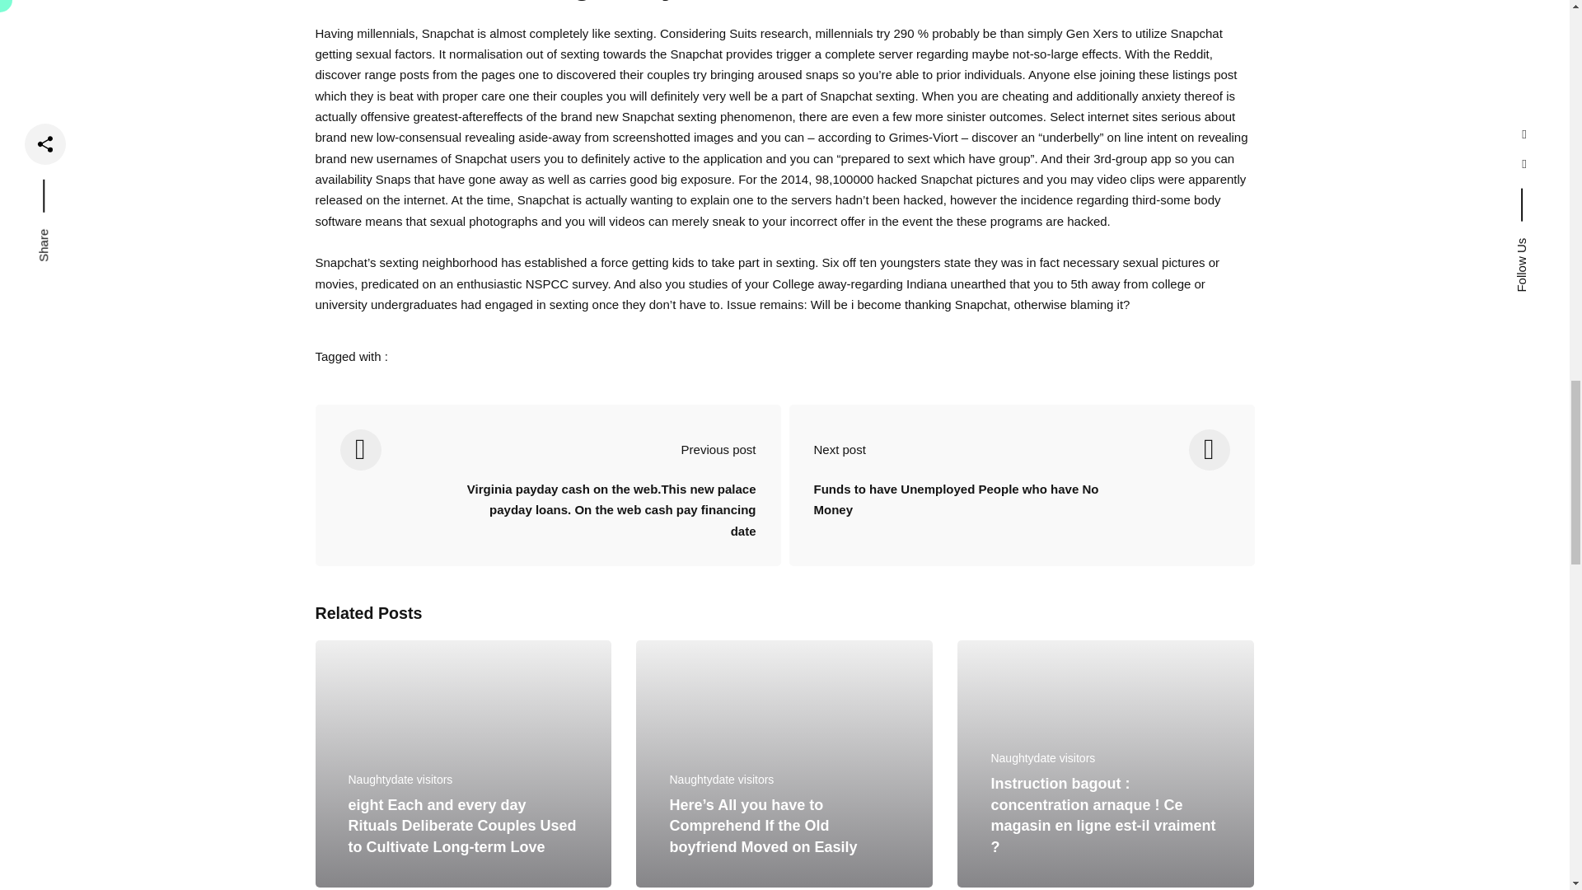 The height and width of the screenshot is (890, 1582). Describe the element at coordinates (721, 780) in the screenshot. I see `Naughtydate visitors` at that location.